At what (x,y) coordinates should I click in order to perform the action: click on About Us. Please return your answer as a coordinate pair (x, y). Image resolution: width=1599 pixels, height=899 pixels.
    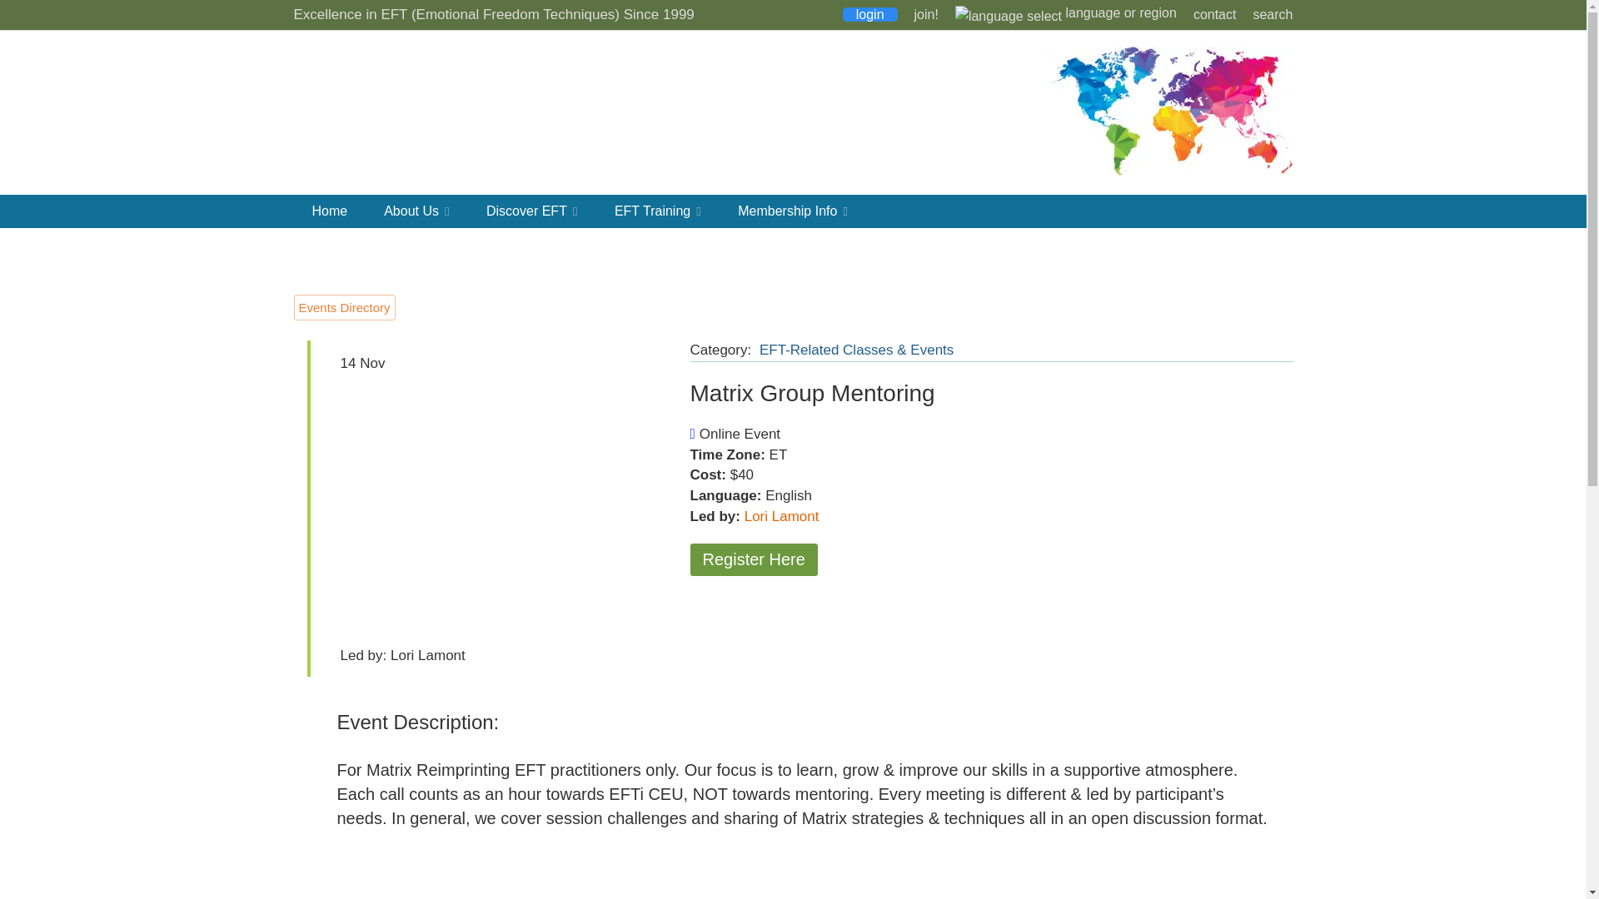
    Looking at the image, I should click on (416, 211).